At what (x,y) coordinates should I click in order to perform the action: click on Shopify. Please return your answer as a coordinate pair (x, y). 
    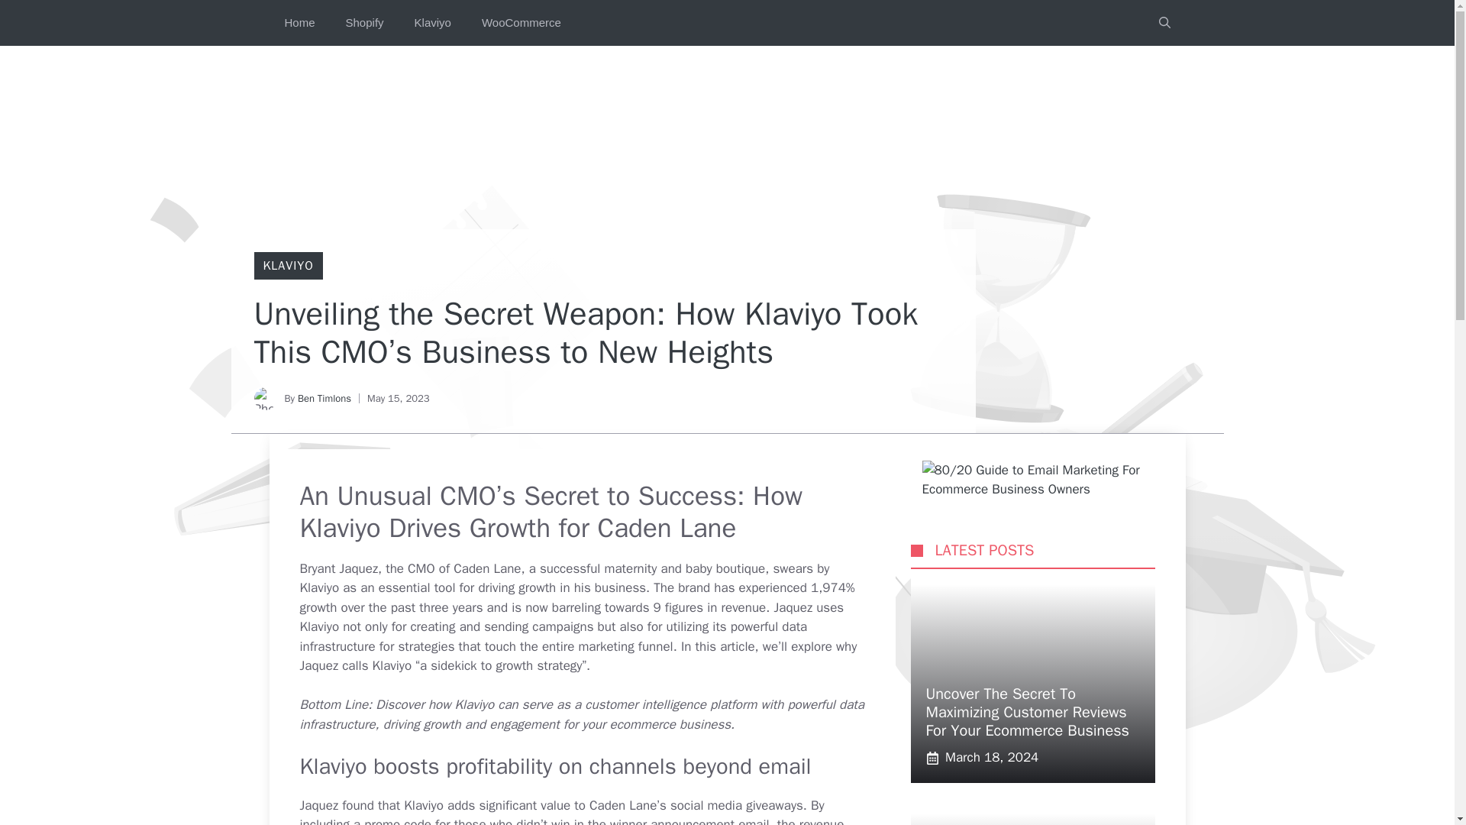
    Looking at the image, I should click on (365, 23).